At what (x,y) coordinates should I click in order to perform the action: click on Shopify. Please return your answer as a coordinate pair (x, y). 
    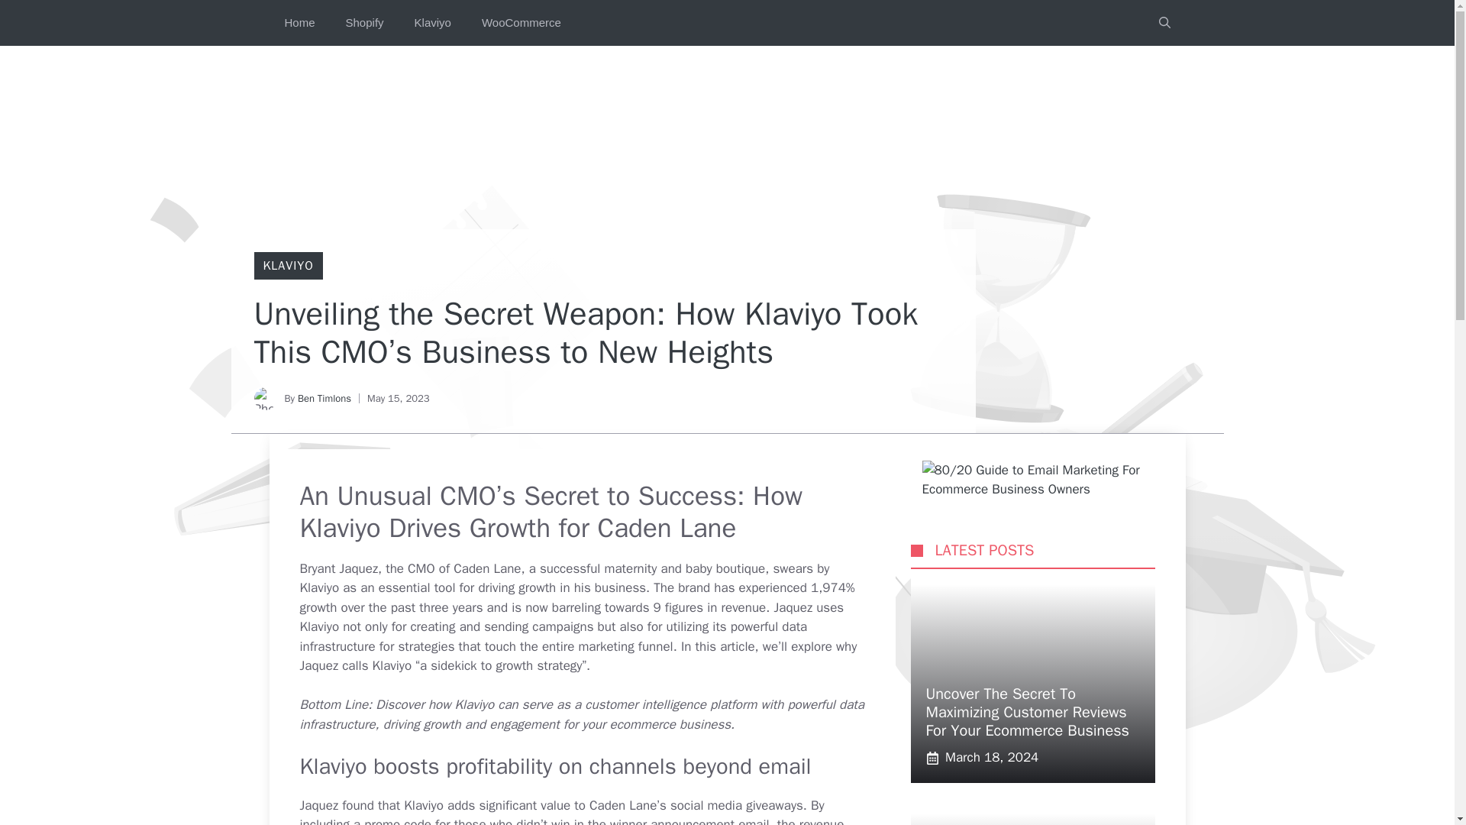
    Looking at the image, I should click on (365, 23).